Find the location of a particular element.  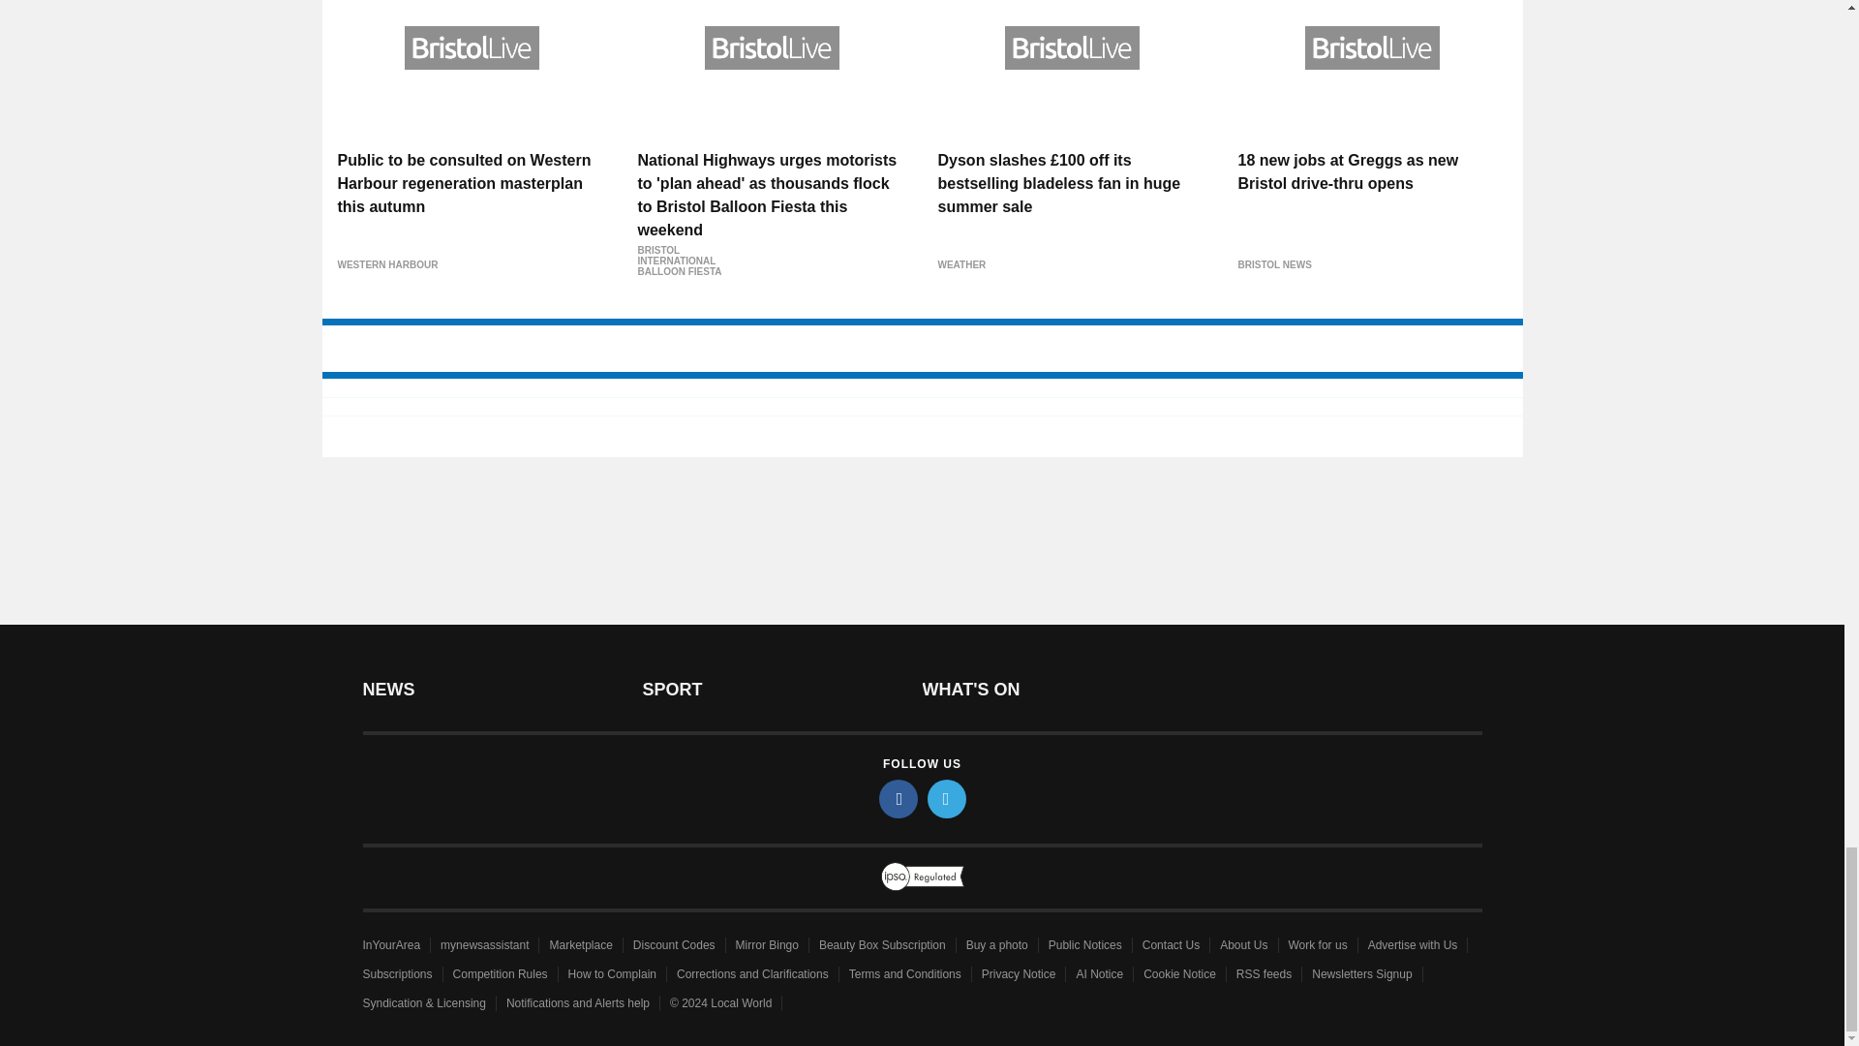

facebook is located at coordinates (899, 798).